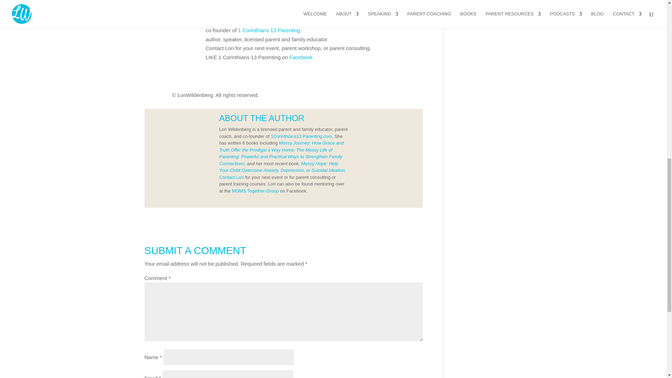 Image resolution: width=672 pixels, height=378 pixels. I want to click on Contact Lori, so click(231, 177).